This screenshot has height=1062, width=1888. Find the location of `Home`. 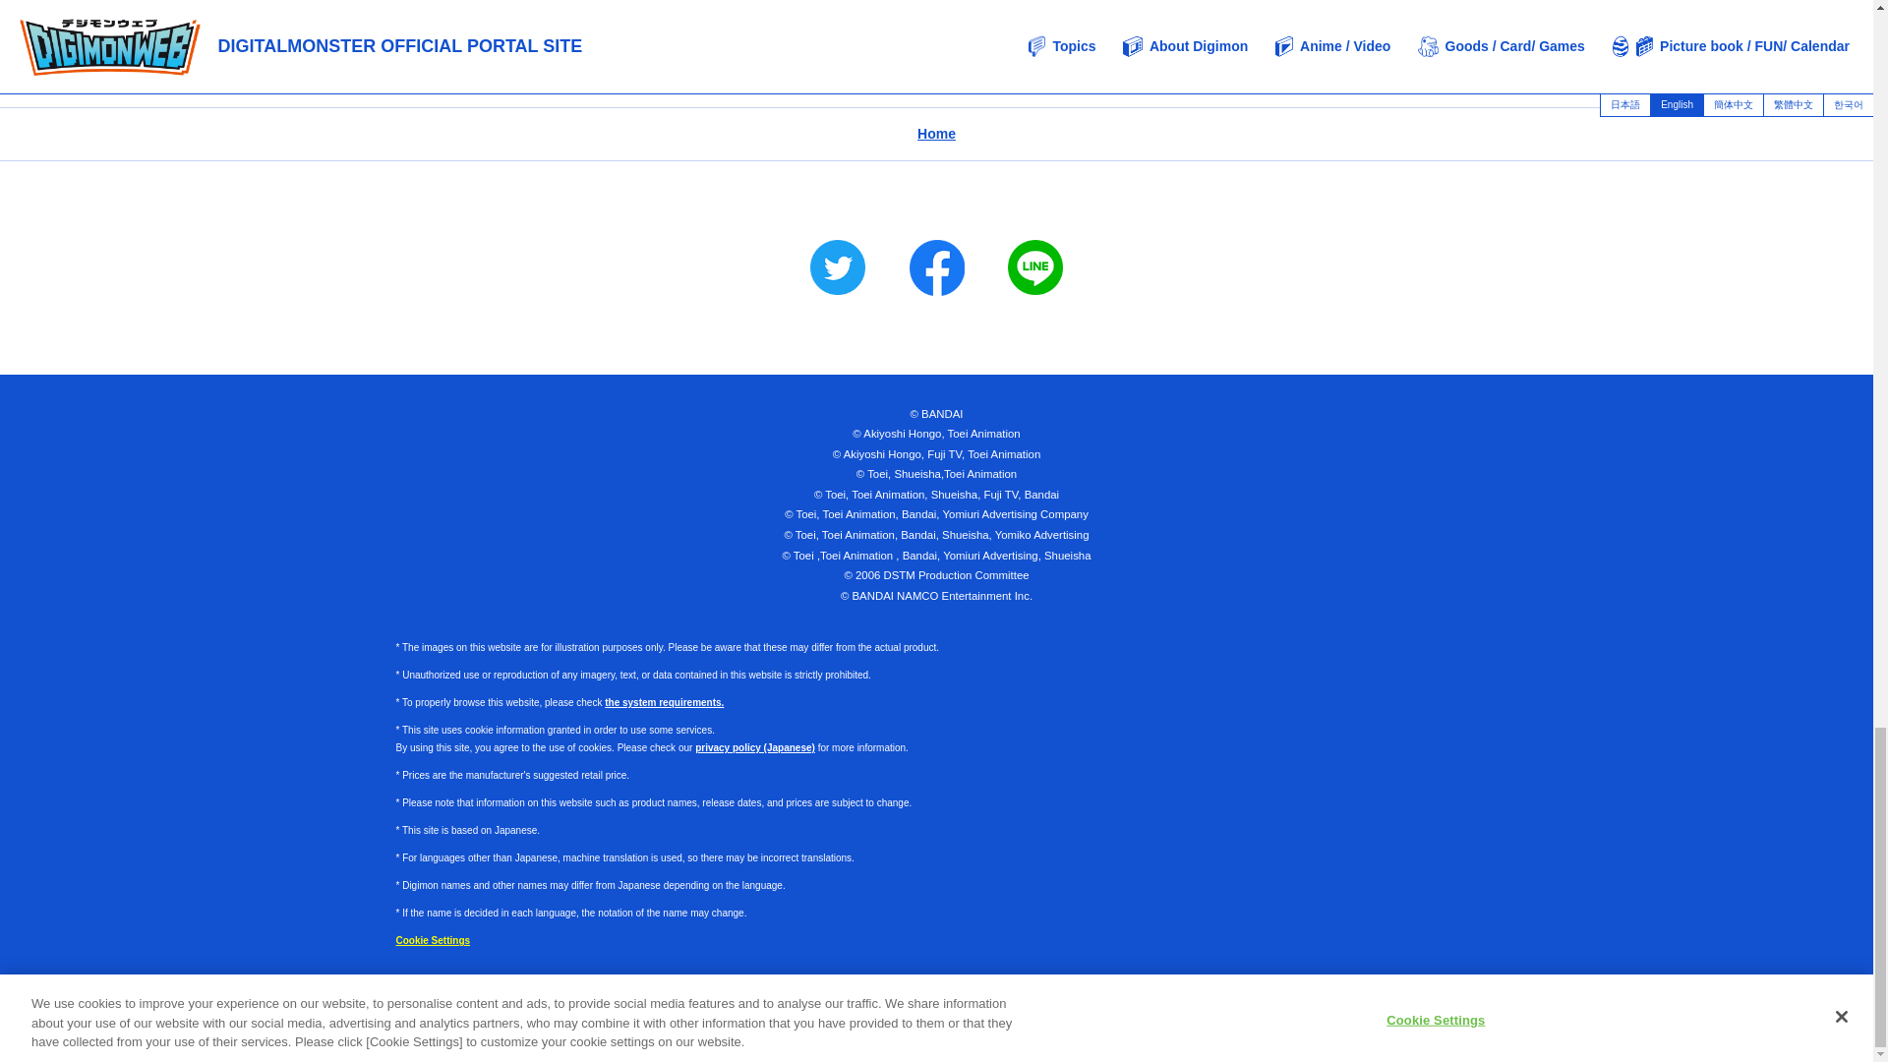

Home is located at coordinates (663, 702).